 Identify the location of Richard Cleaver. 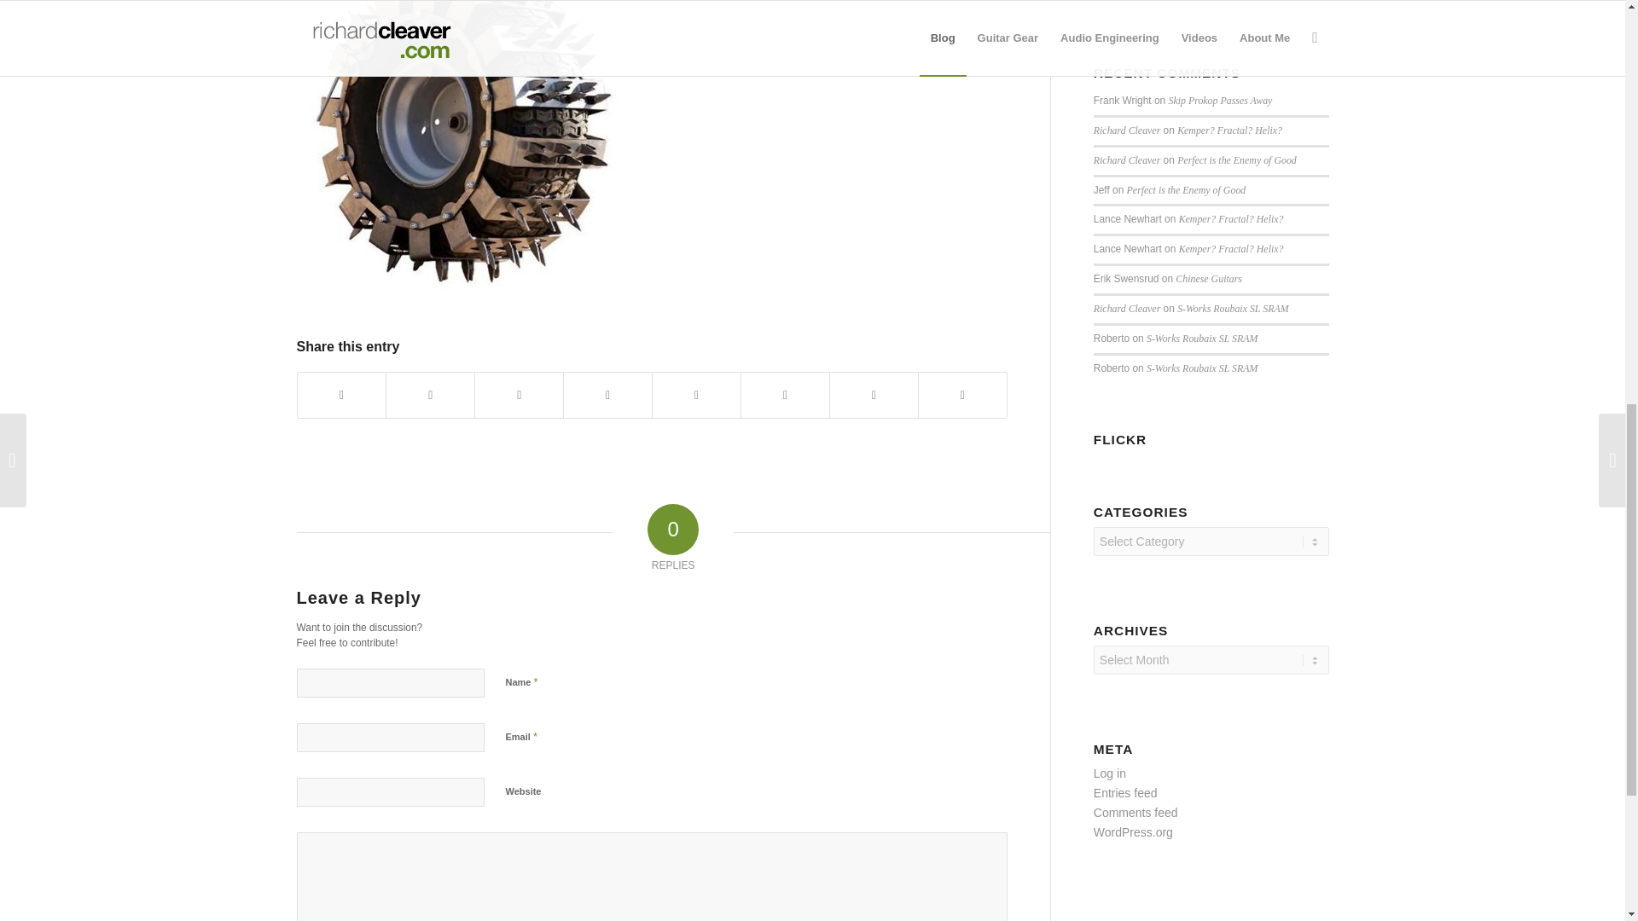
(1126, 309).